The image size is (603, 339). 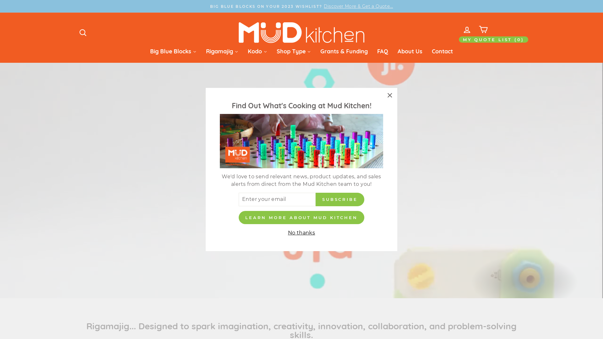 What do you see at coordinates (340, 199) in the screenshot?
I see `SUBSCRIBE` at bounding box center [340, 199].